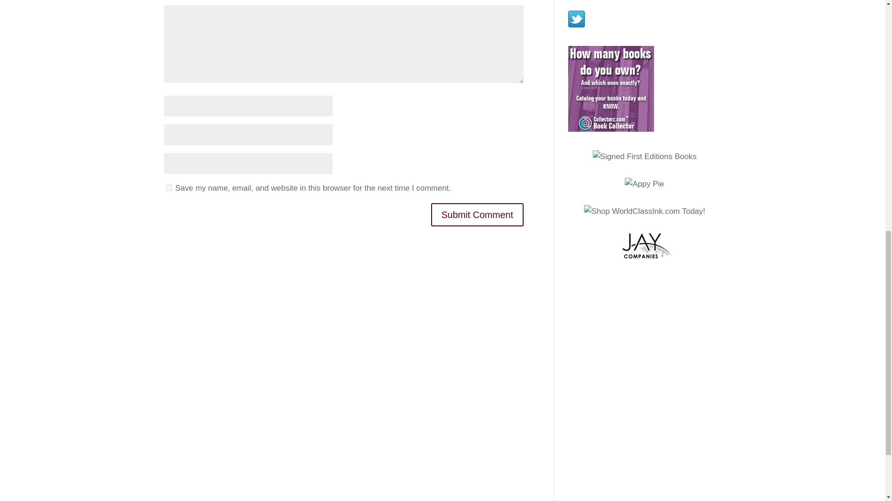  What do you see at coordinates (645, 246) in the screenshot?
I see `120x60 banner` at bounding box center [645, 246].